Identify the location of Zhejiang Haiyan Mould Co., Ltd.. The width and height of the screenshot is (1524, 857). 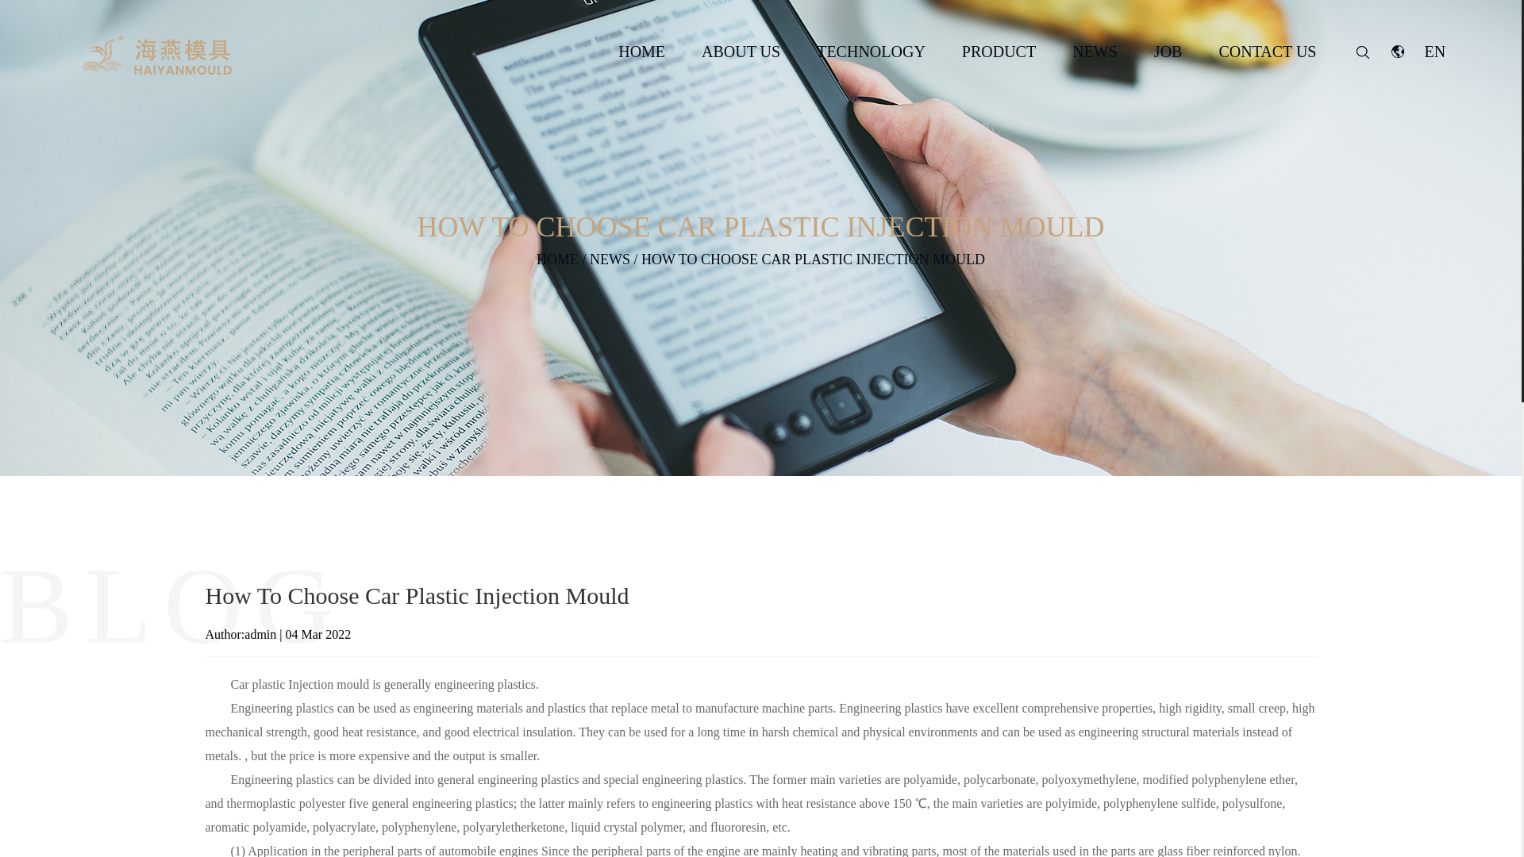
(154, 56).